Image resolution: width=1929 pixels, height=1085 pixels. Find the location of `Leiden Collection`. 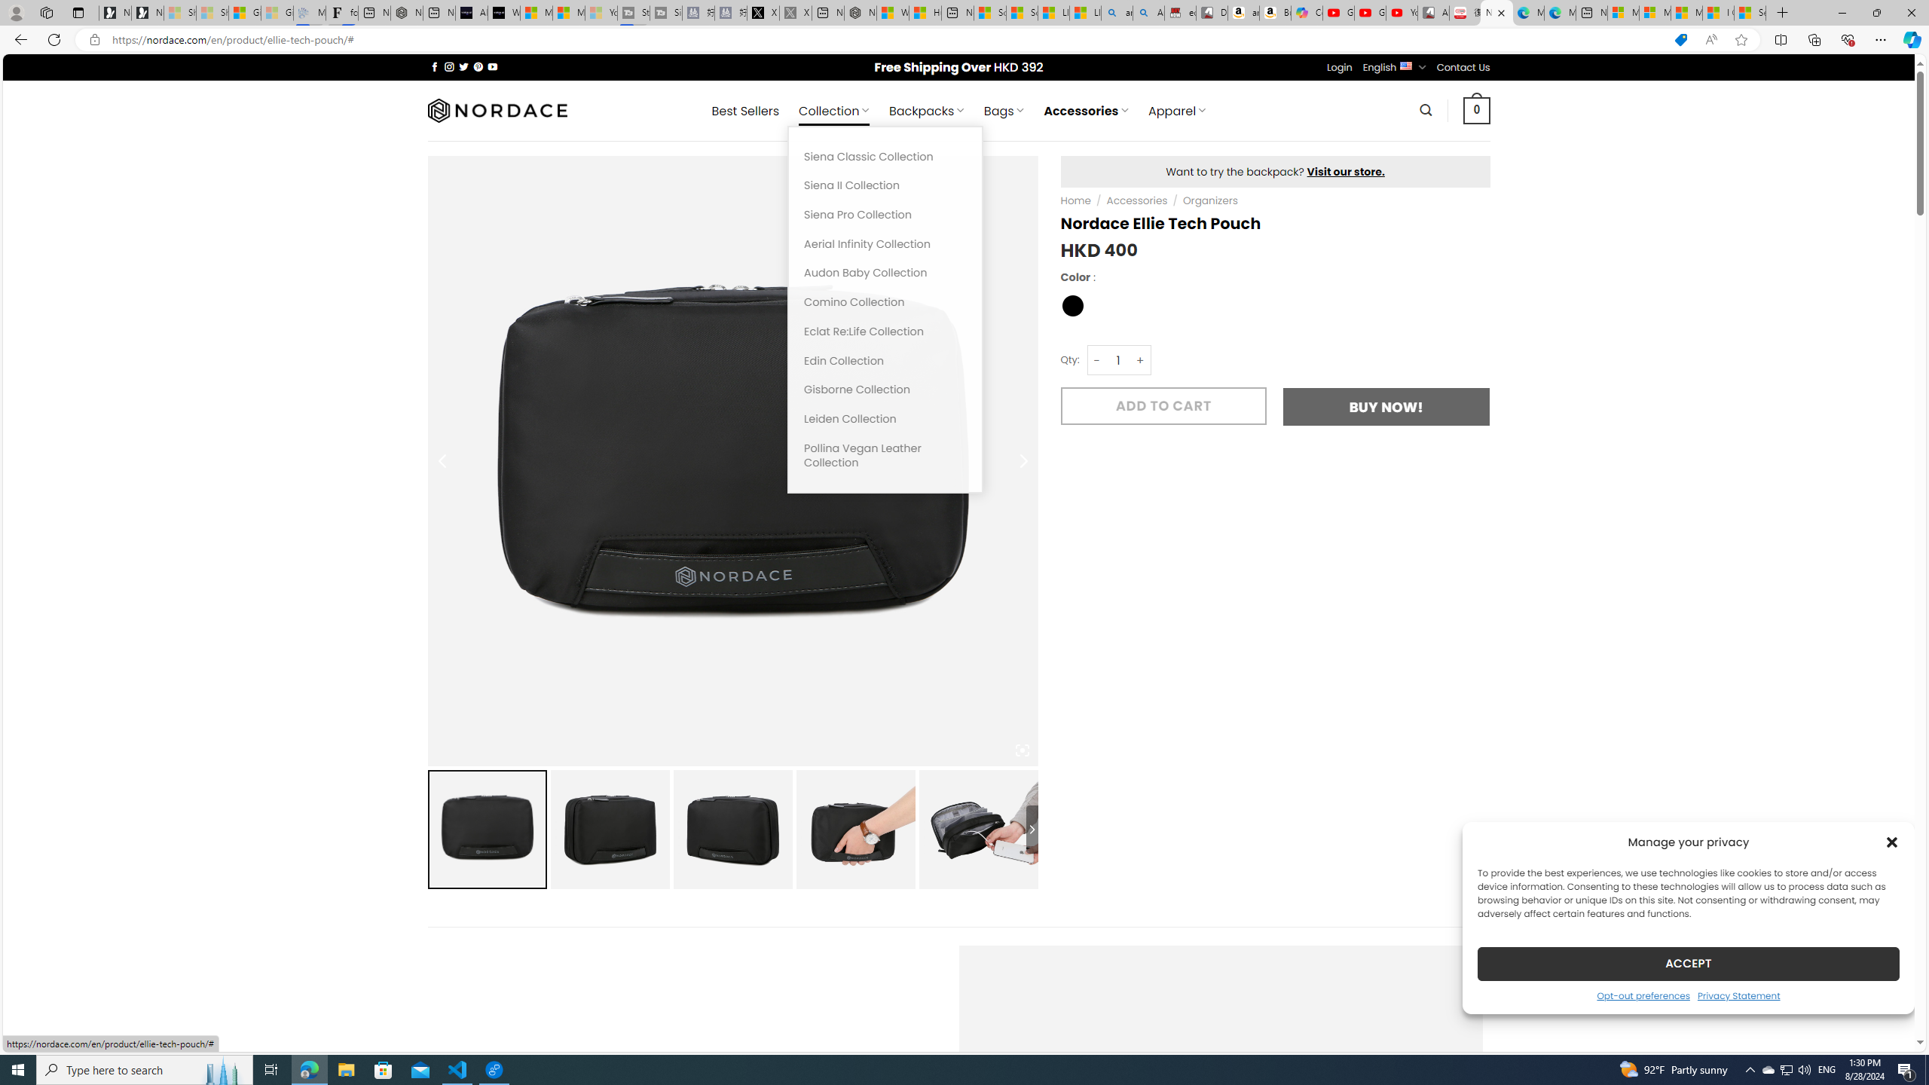

Leiden Collection is located at coordinates (885, 419).